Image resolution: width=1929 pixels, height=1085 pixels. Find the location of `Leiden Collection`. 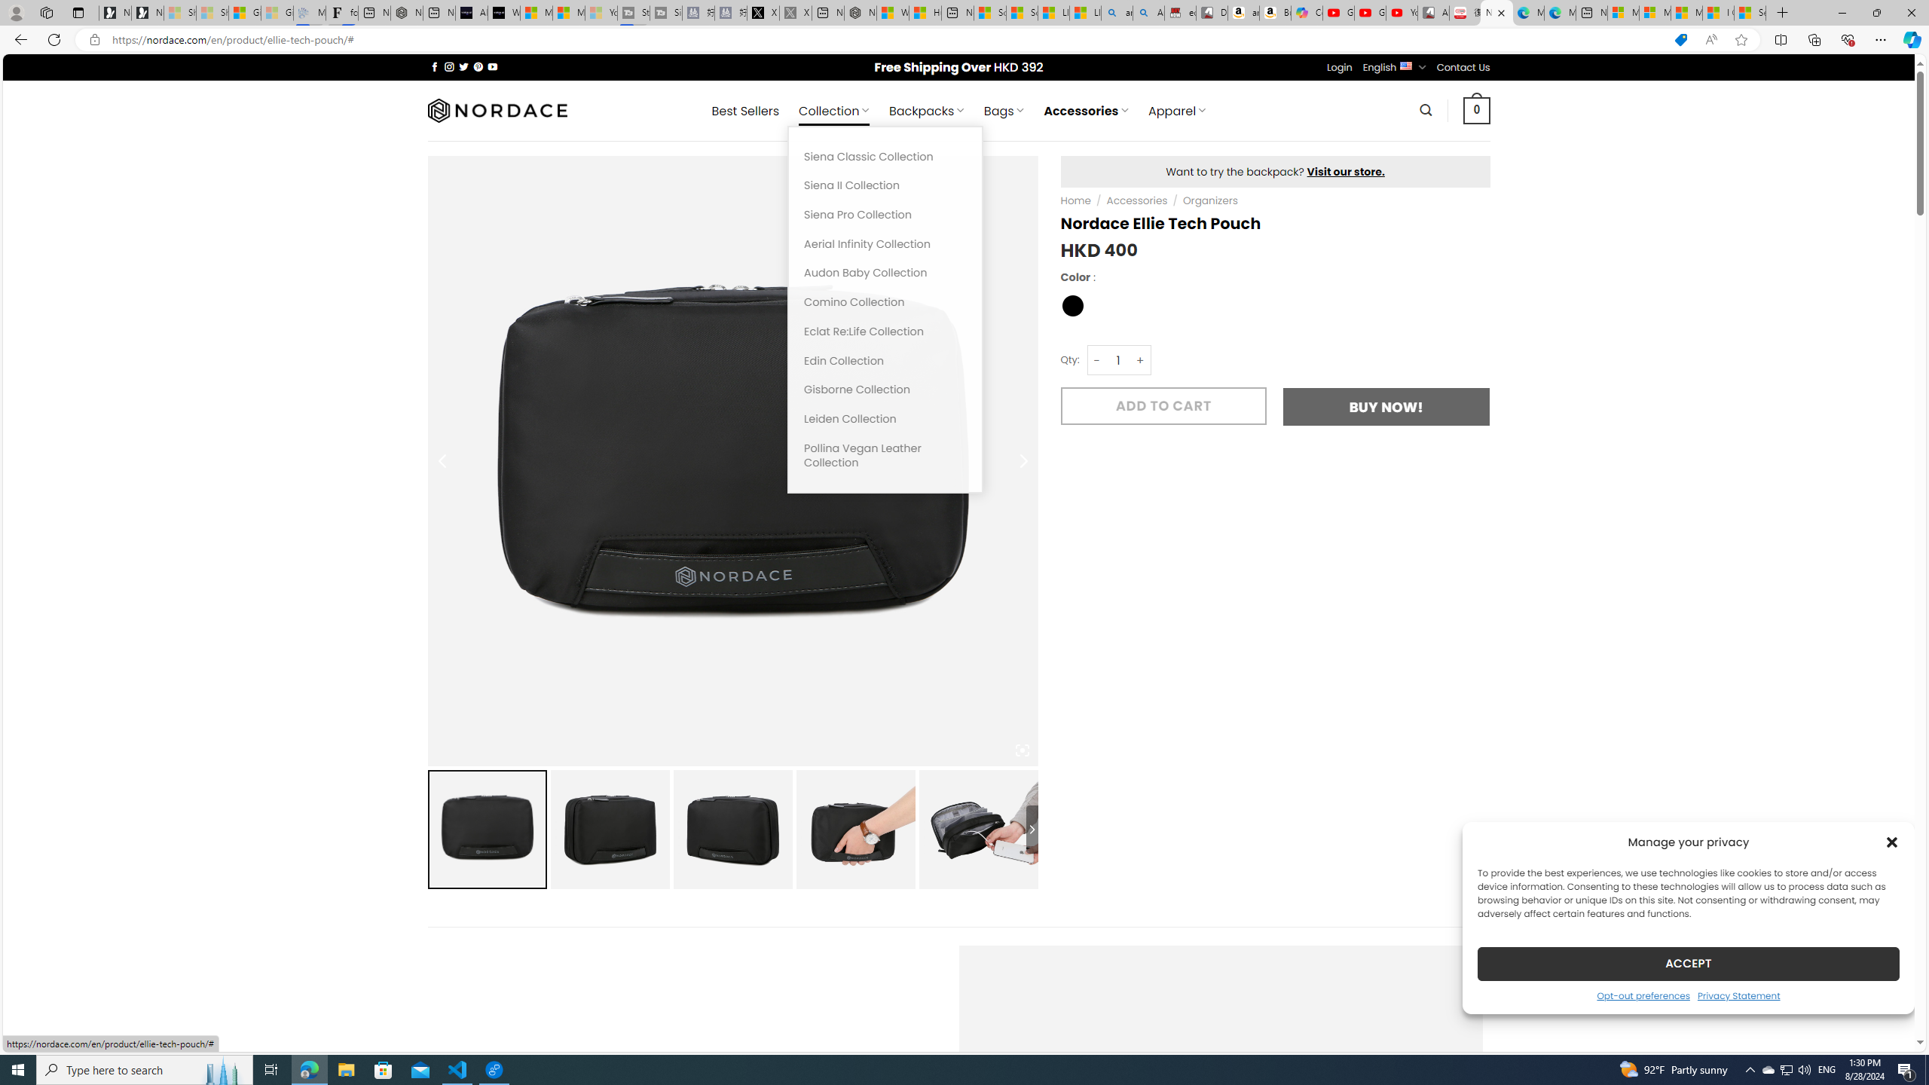

Leiden Collection is located at coordinates (885, 419).